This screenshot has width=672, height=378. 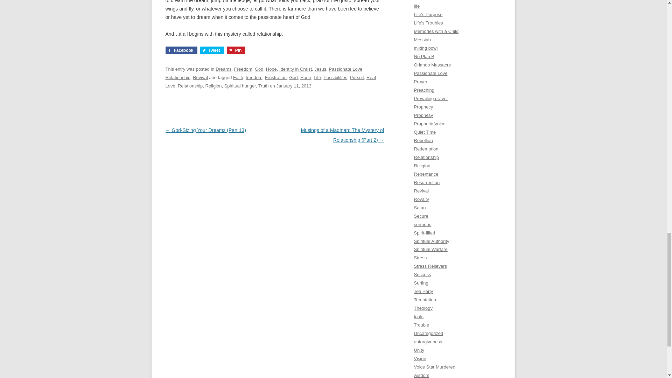 I want to click on Share on Pinterest, so click(x=236, y=50).